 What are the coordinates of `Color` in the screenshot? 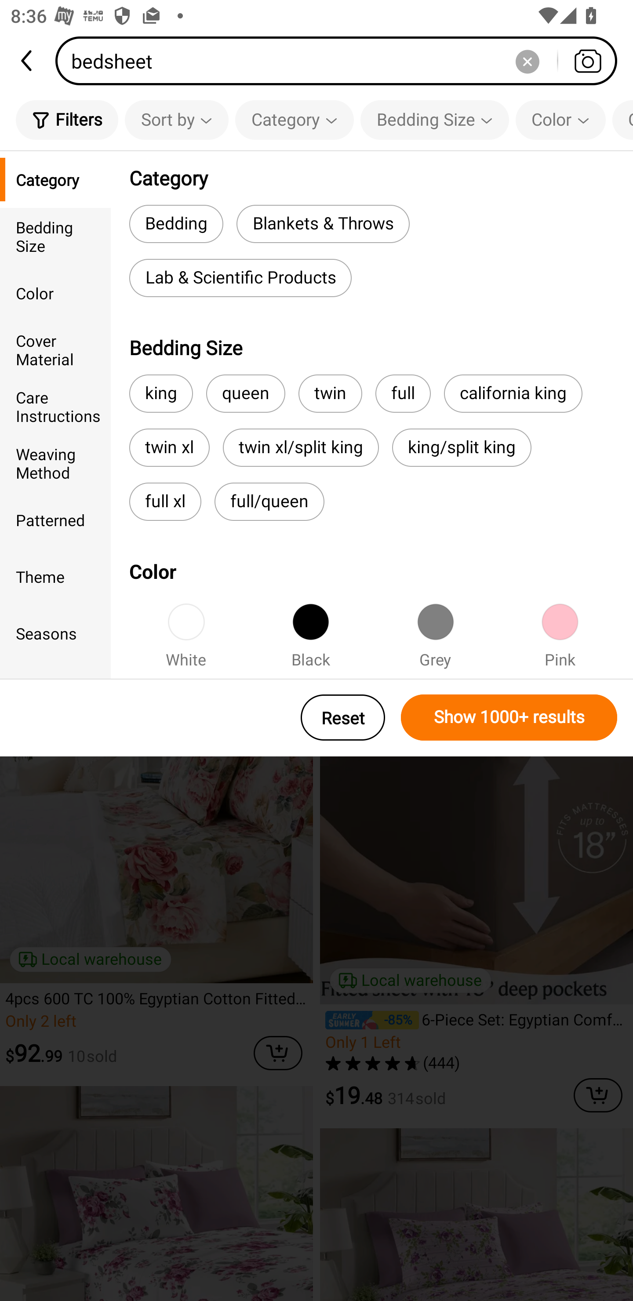 It's located at (55, 293).